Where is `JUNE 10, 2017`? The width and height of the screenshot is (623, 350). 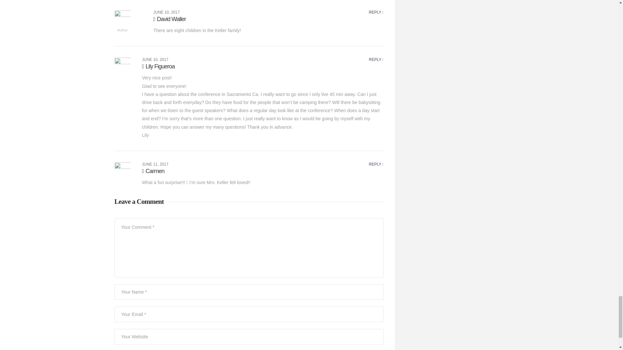 JUNE 10, 2017 is located at coordinates (155, 60).